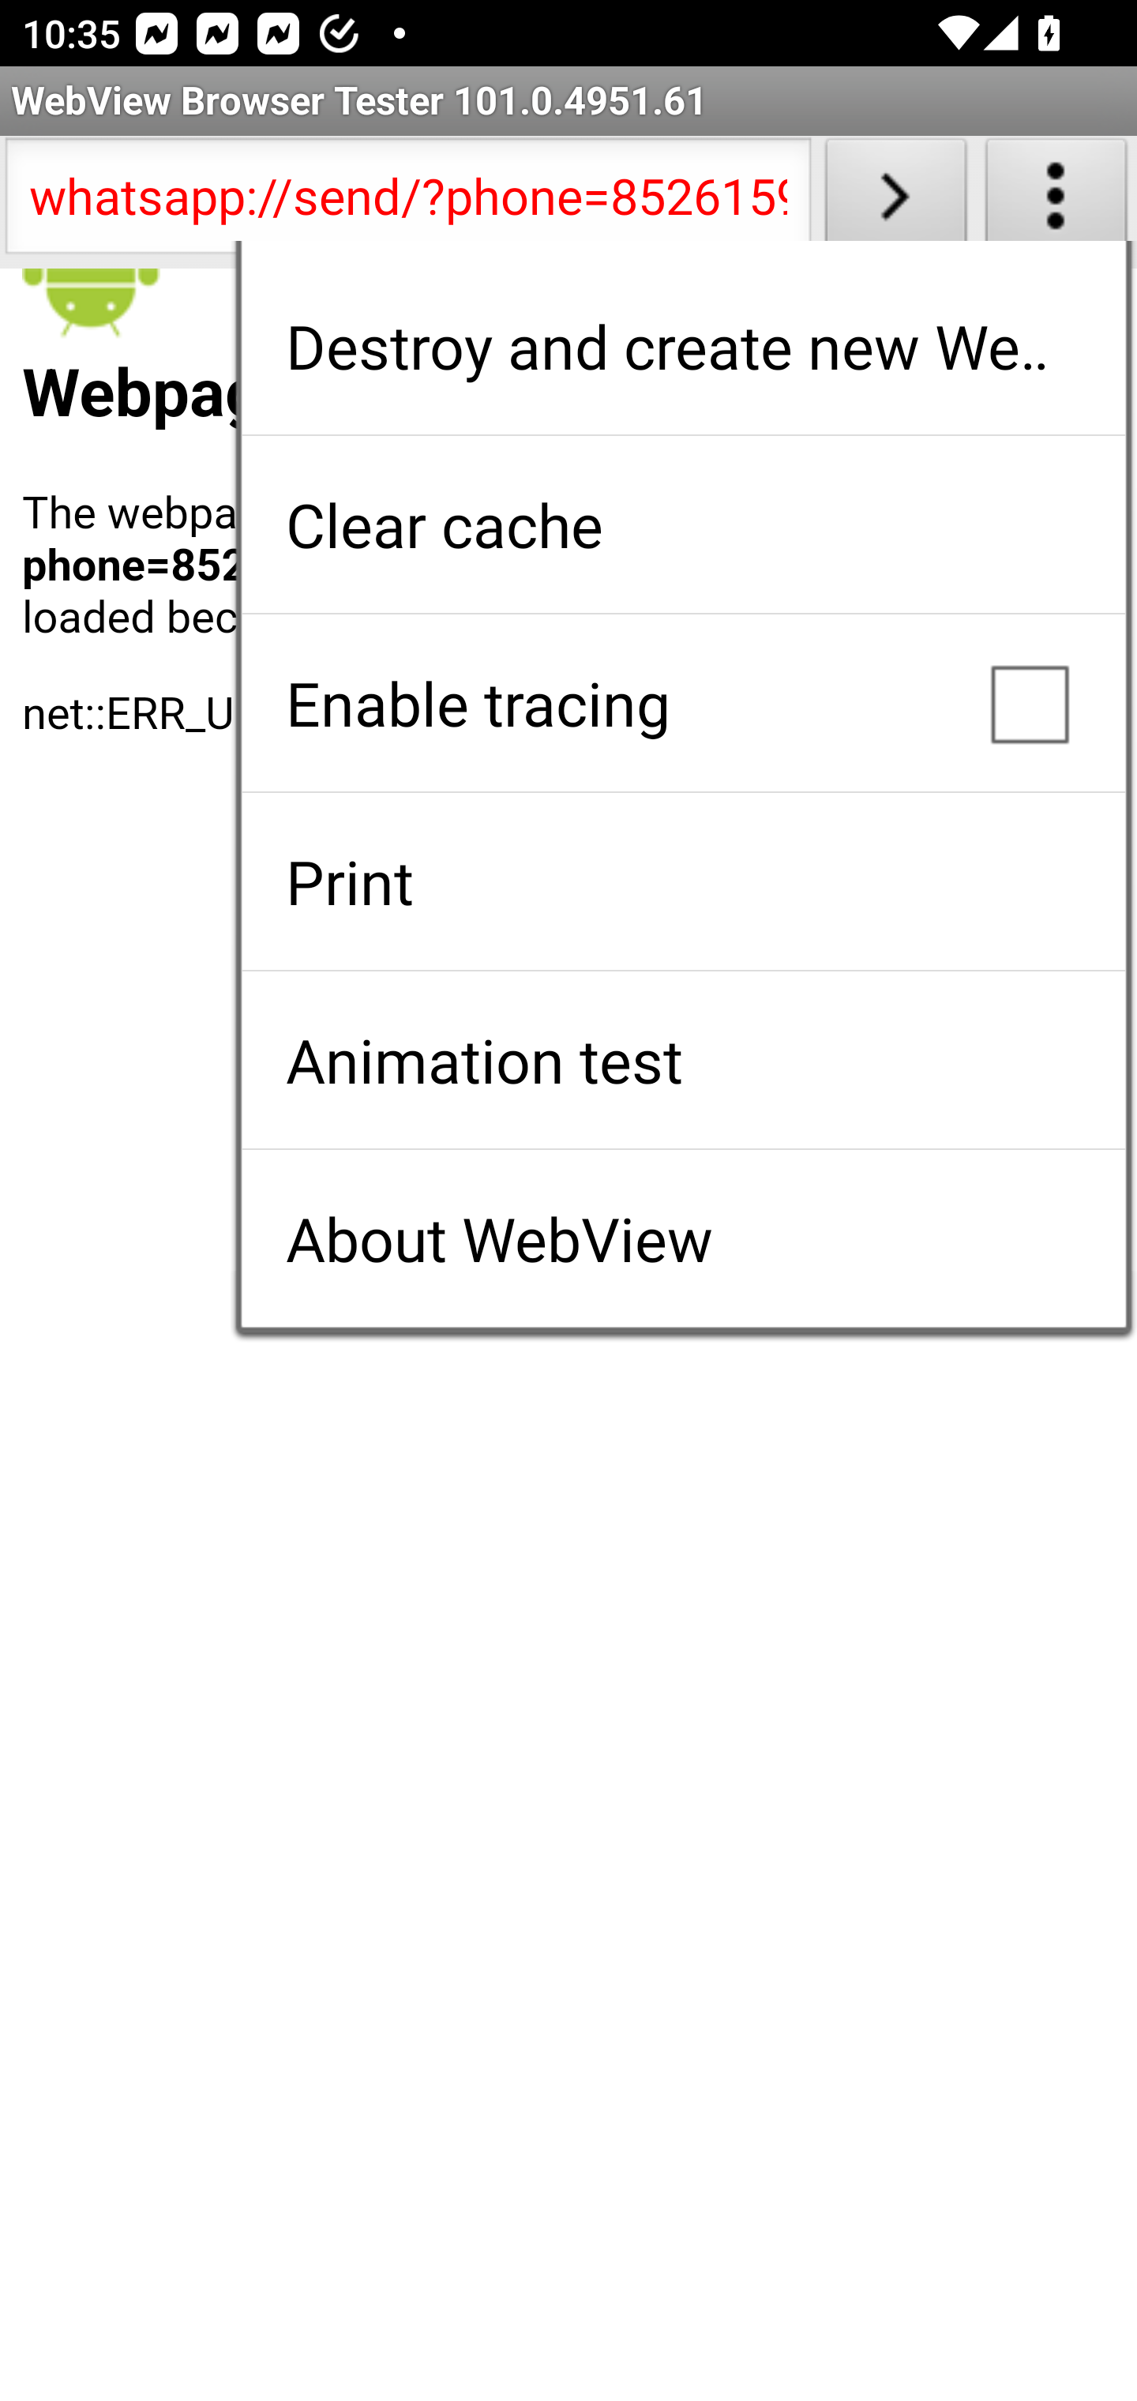  I want to click on About WebView, so click(683, 1238).